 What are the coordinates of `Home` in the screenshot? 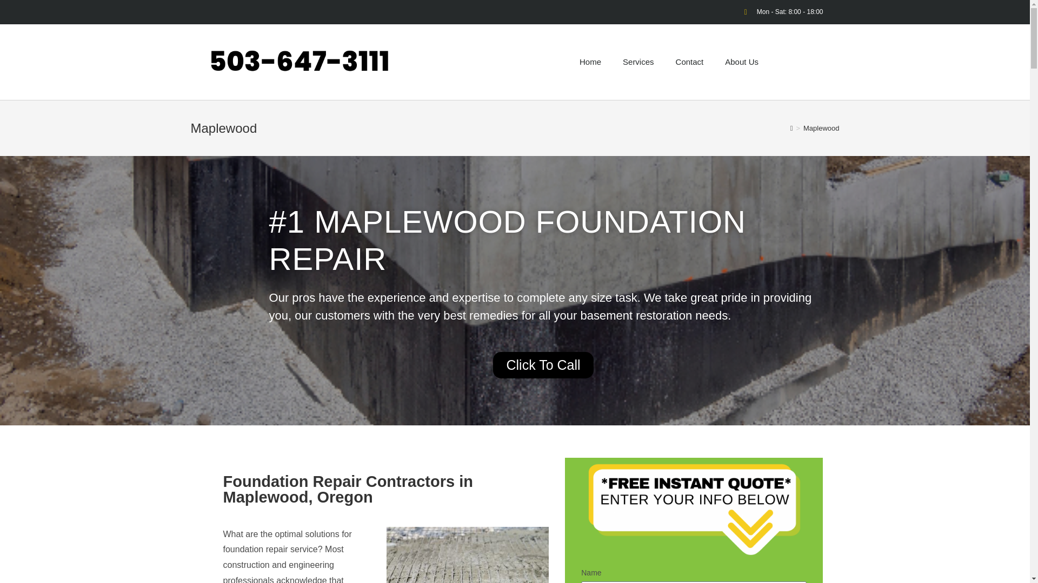 It's located at (590, 62).